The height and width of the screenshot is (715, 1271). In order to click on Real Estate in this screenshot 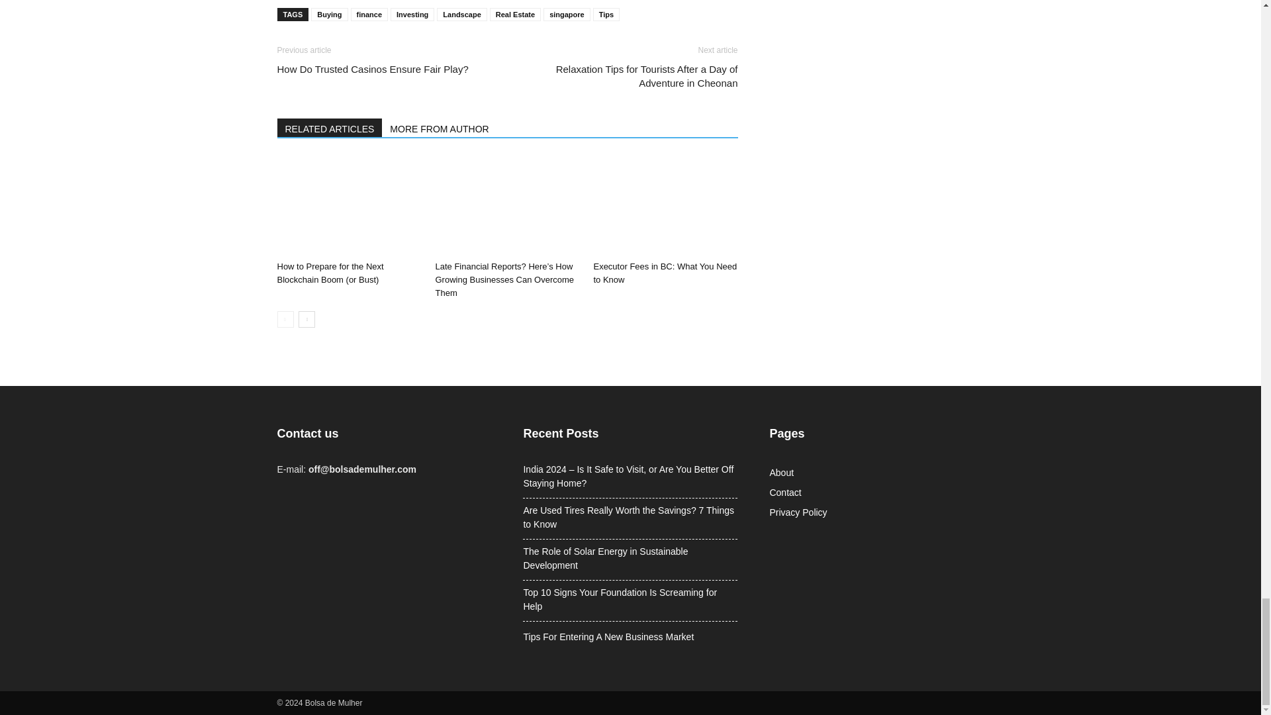, I will do `click(515, 15)`.